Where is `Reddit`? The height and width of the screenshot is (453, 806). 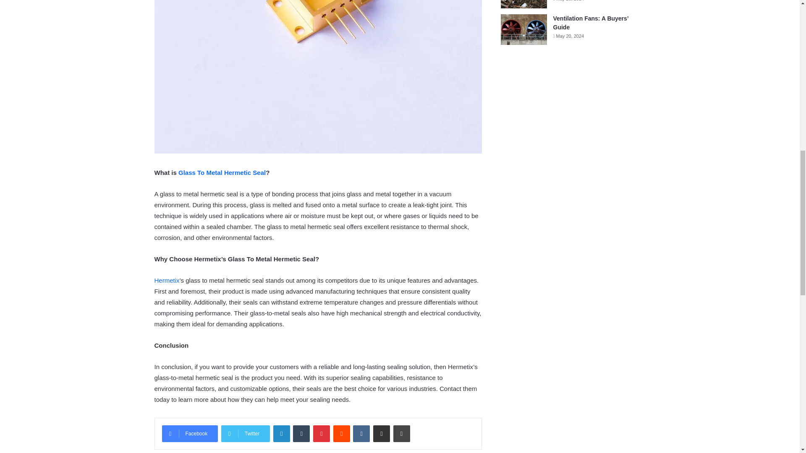 Reddit is located at coordinates (342, 434).